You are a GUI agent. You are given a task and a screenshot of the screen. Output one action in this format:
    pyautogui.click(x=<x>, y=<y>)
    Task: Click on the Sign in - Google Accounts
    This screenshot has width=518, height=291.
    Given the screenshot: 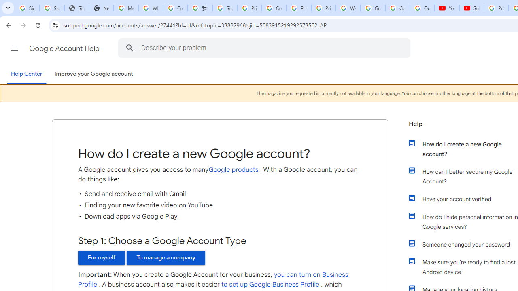 What is the action you would take?
    pyautogui.click(x=225, y=8)
    